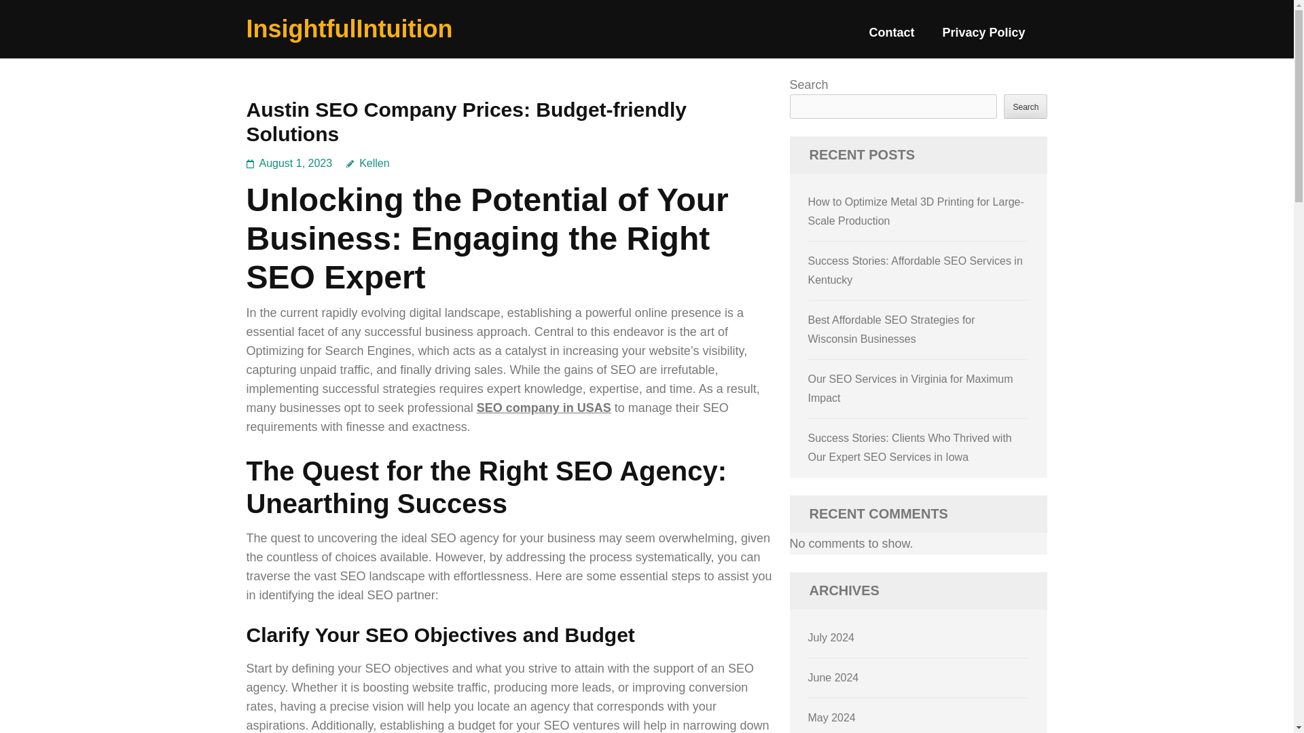 The height and width of the screenshot is (733, 1304). Describe the element at coordinates (834, 677) in the screenshot. I see `June 2024` at that location.